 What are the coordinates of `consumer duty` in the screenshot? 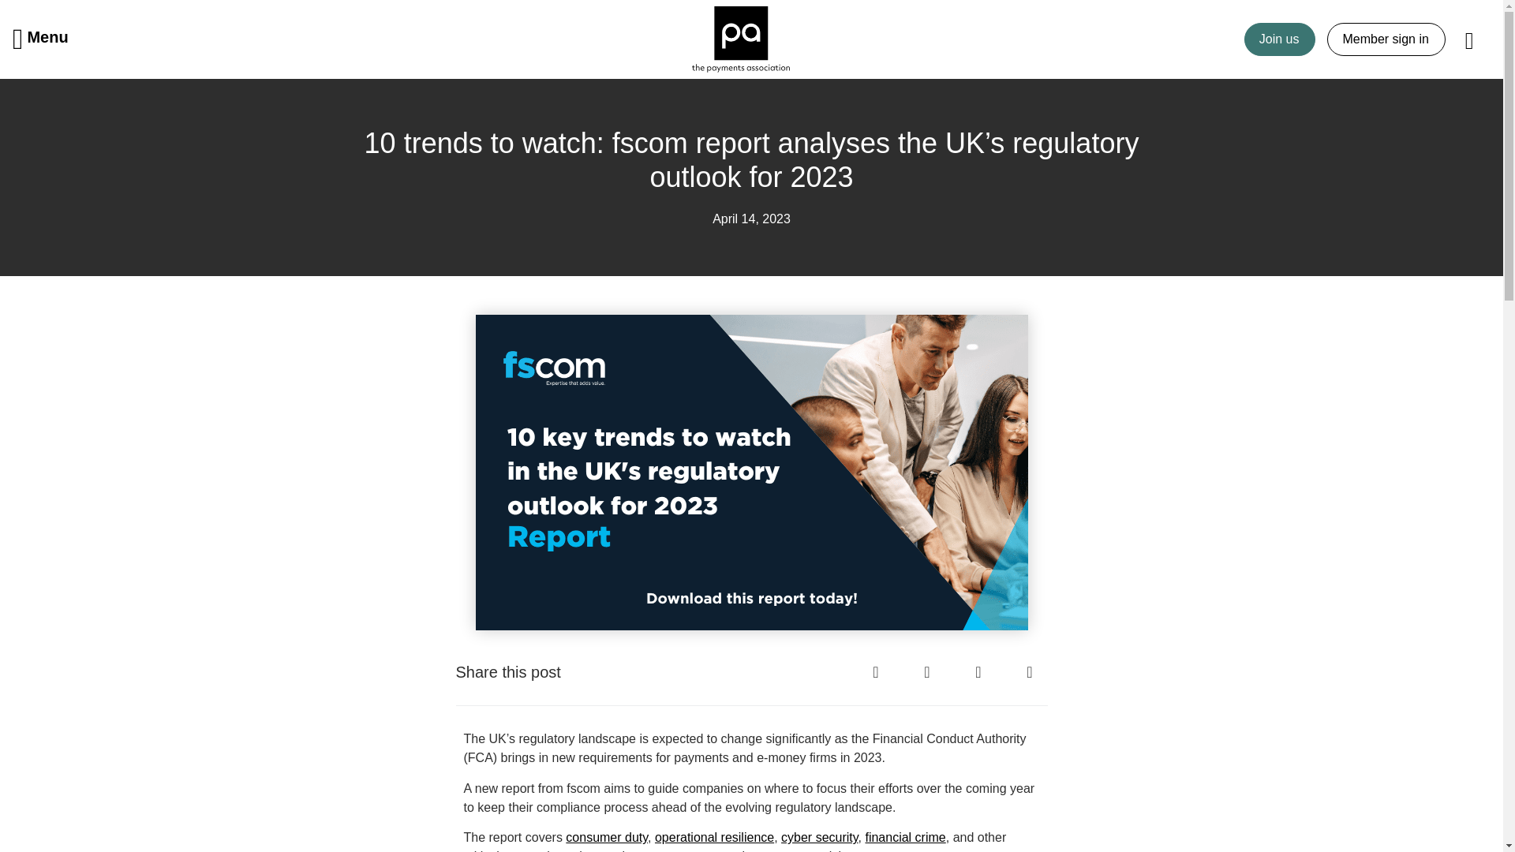 It's located at (606, 838).